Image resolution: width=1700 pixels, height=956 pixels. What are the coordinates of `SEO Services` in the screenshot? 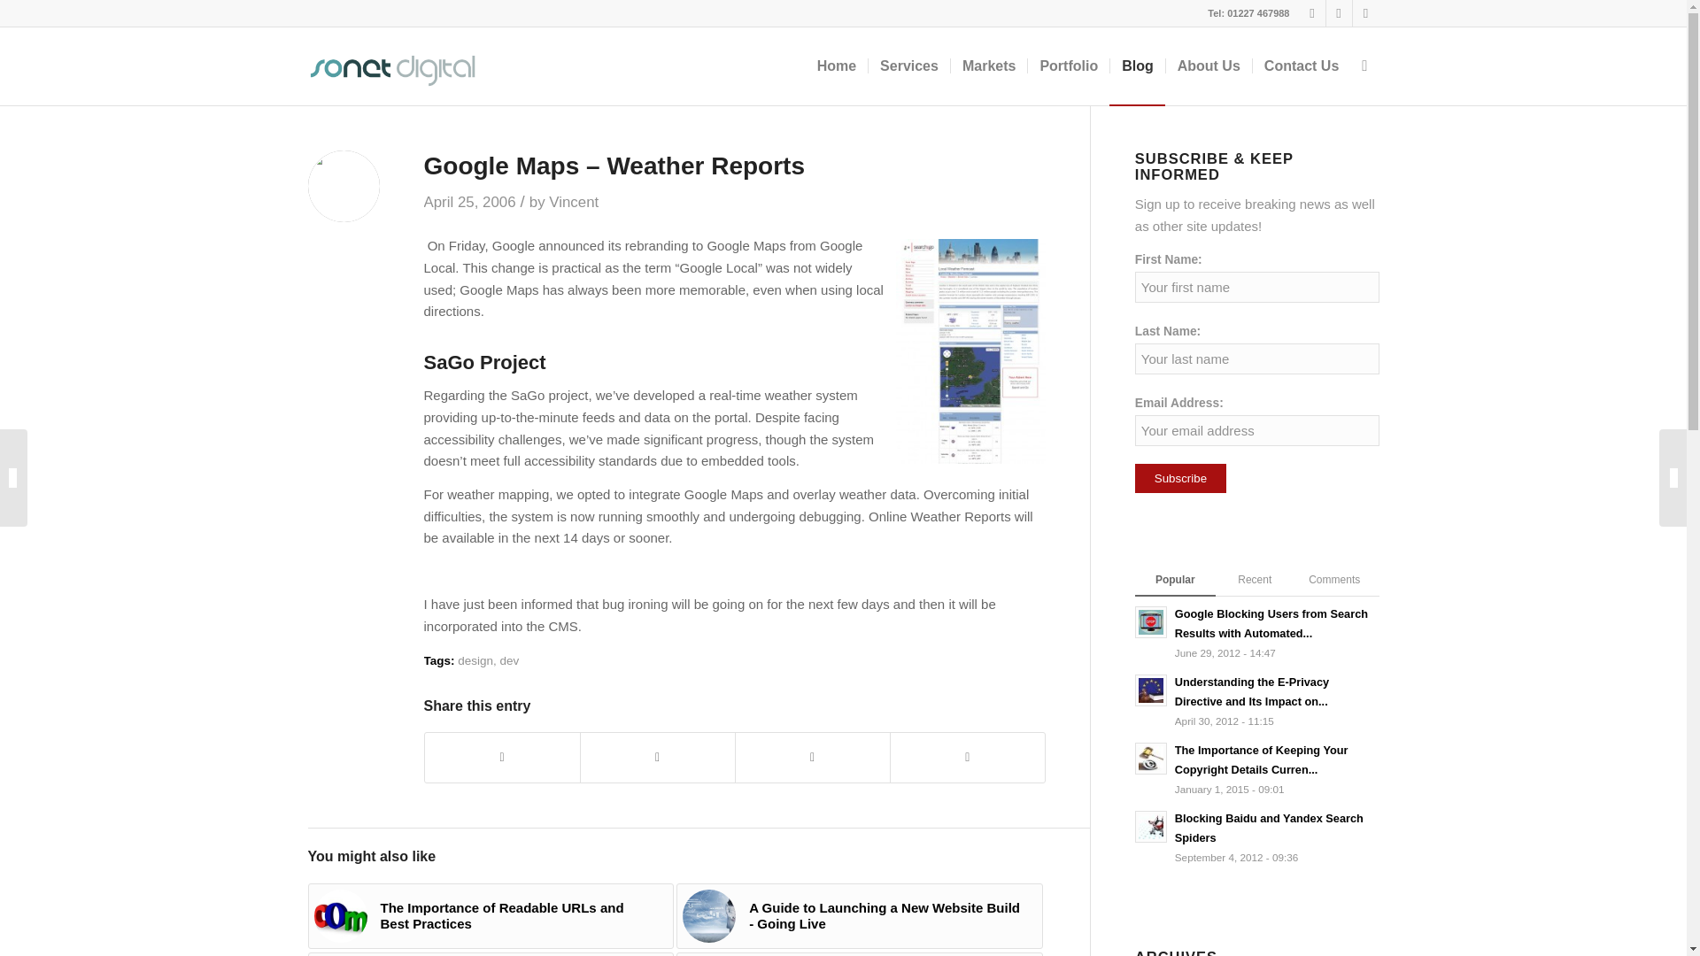 It's located at (908, 66).